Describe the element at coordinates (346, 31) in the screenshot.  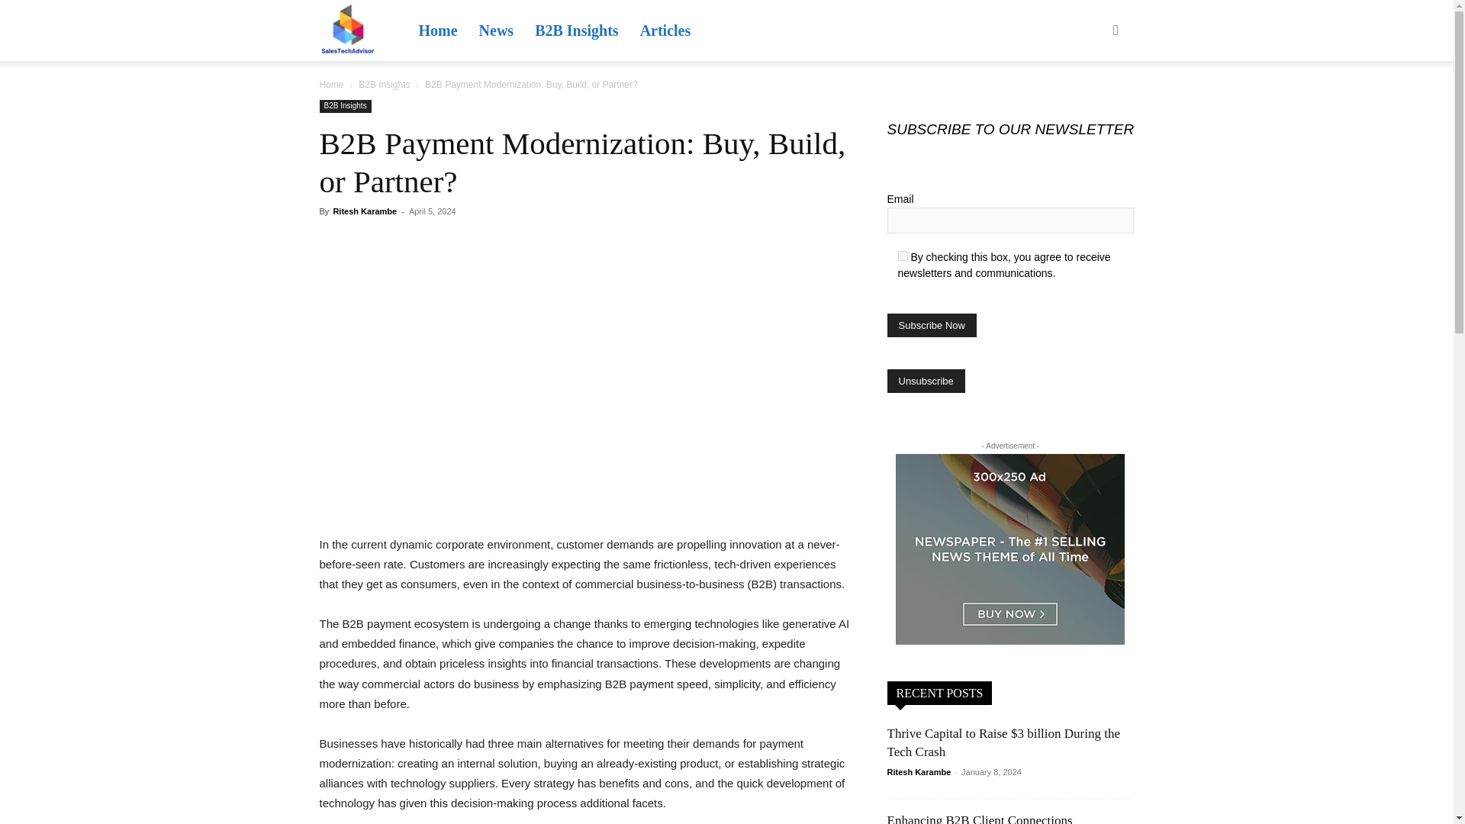
I see `Salestechadvisor` at that location.